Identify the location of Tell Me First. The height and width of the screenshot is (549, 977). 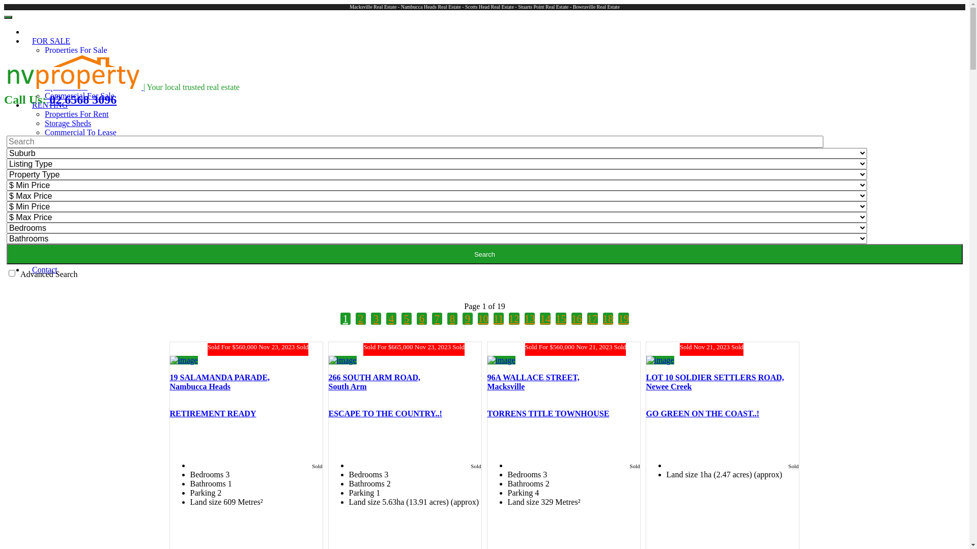
(66, 77).